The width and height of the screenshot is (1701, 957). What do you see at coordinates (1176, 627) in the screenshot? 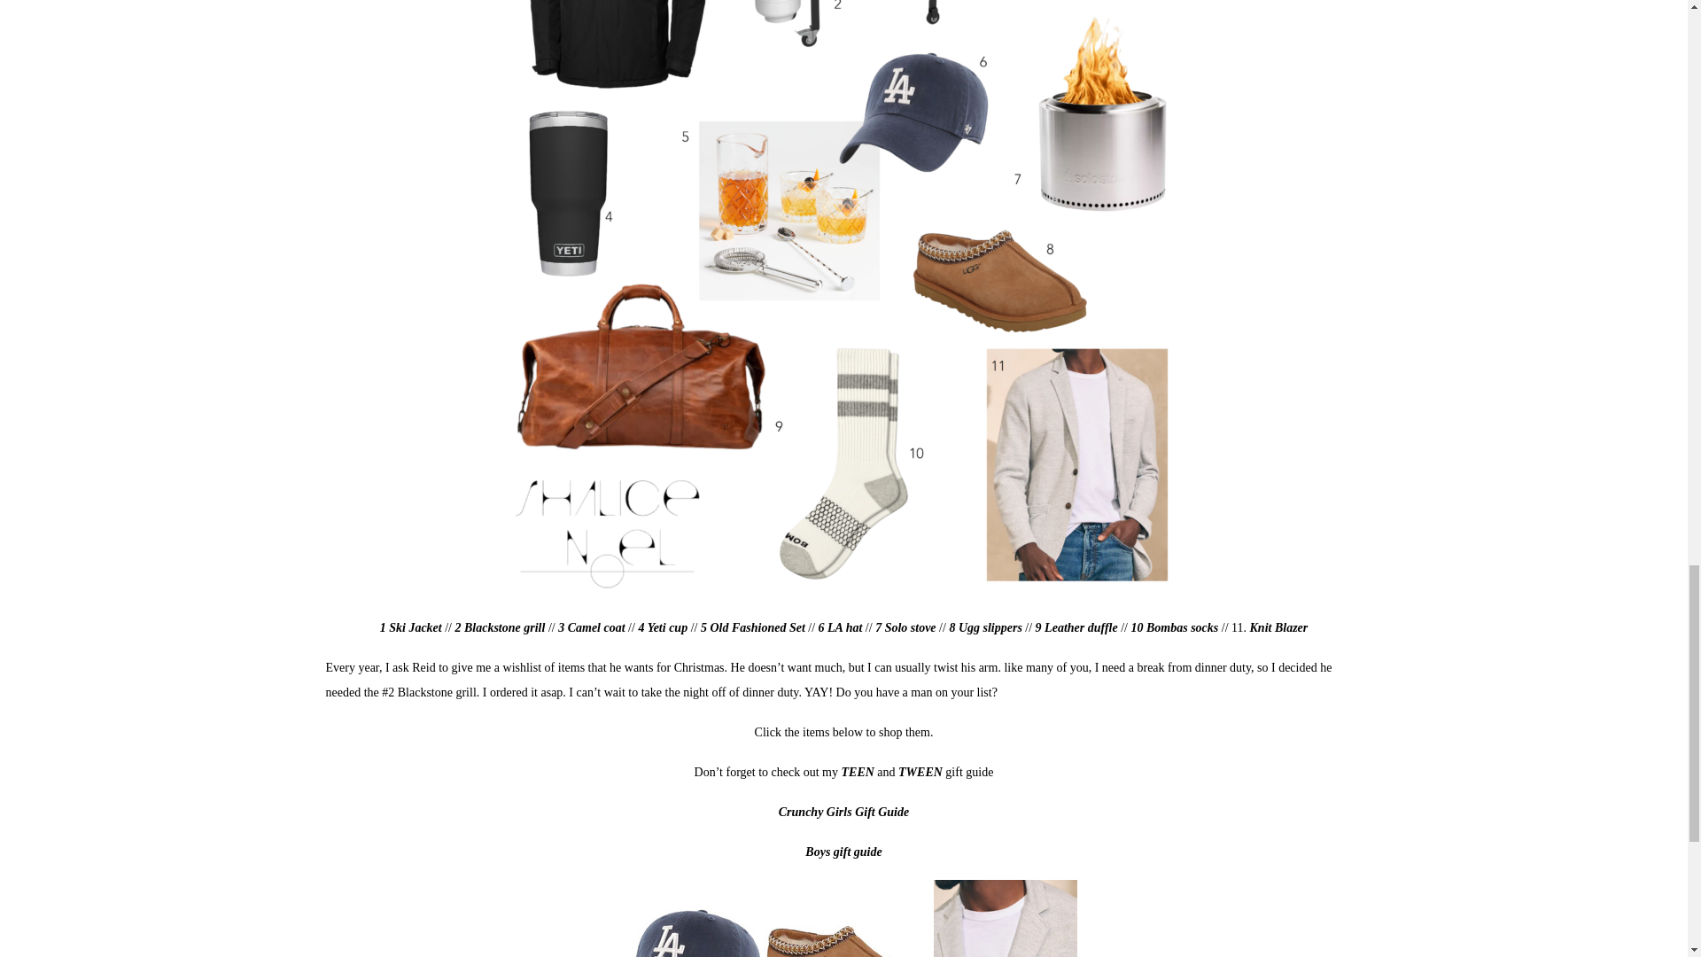
I see `10 Bombas socks` at bounding box center [1176, 627].